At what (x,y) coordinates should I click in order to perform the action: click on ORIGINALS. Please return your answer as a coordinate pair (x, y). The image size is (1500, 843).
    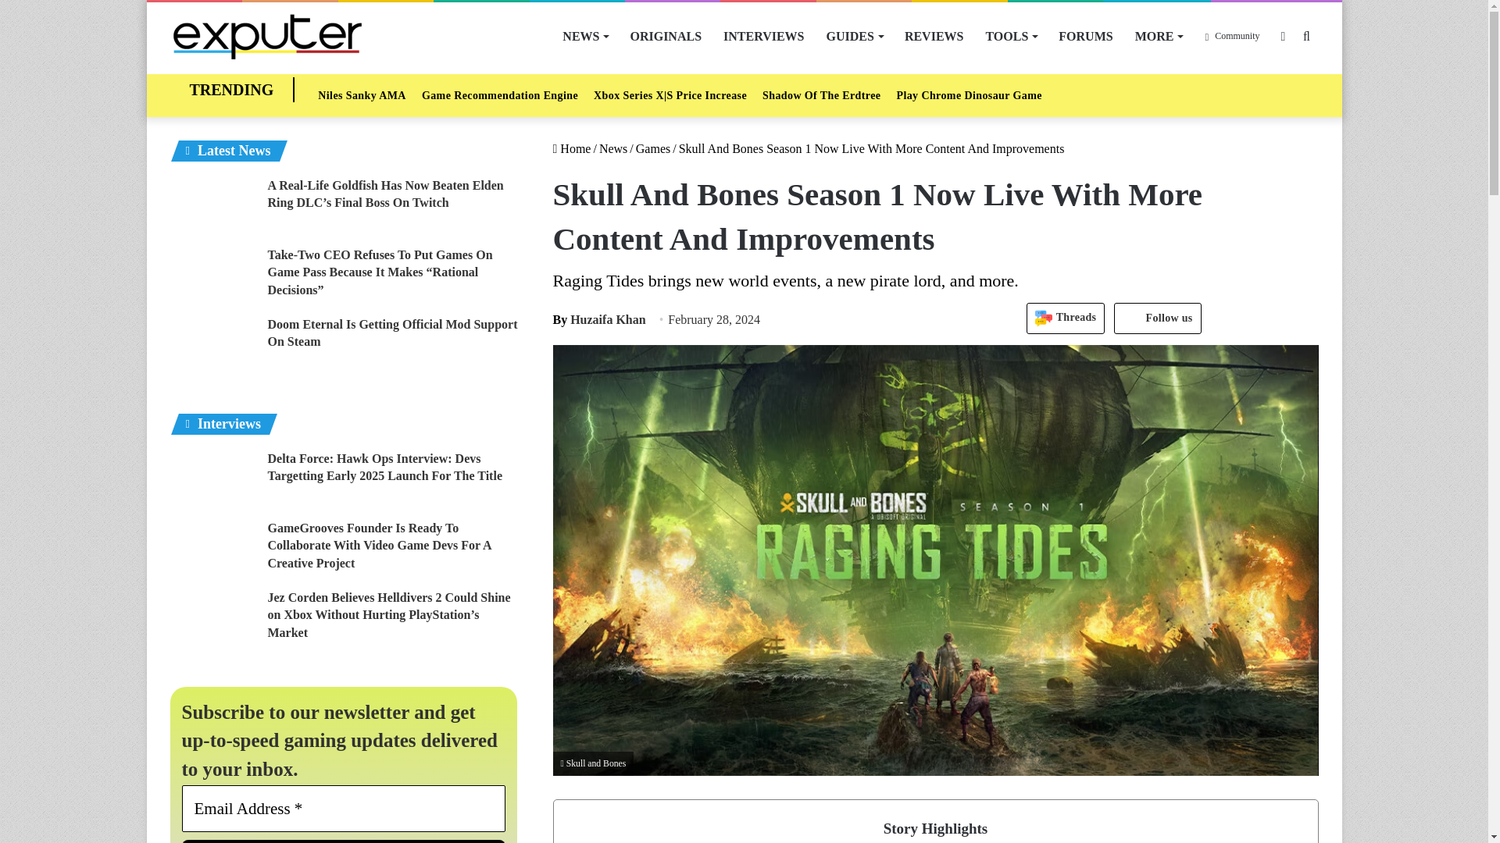
    Looking at the image, I should click on (666, 36).